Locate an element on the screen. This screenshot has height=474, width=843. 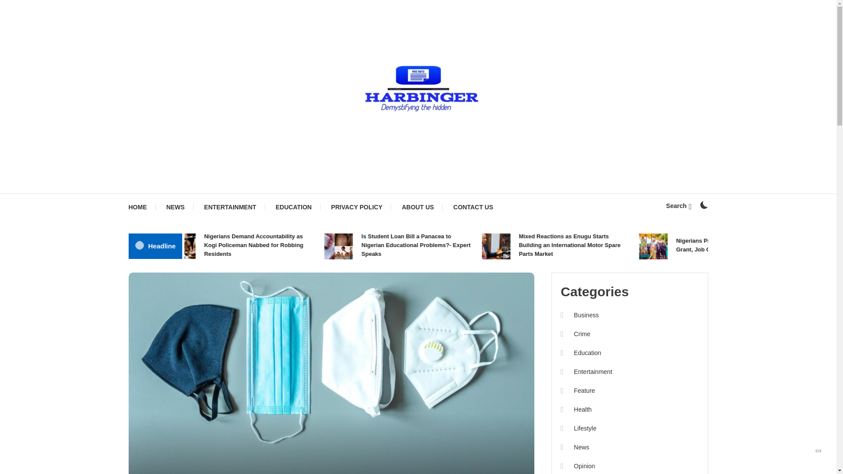
HOME is located at coordinates (141, 207).